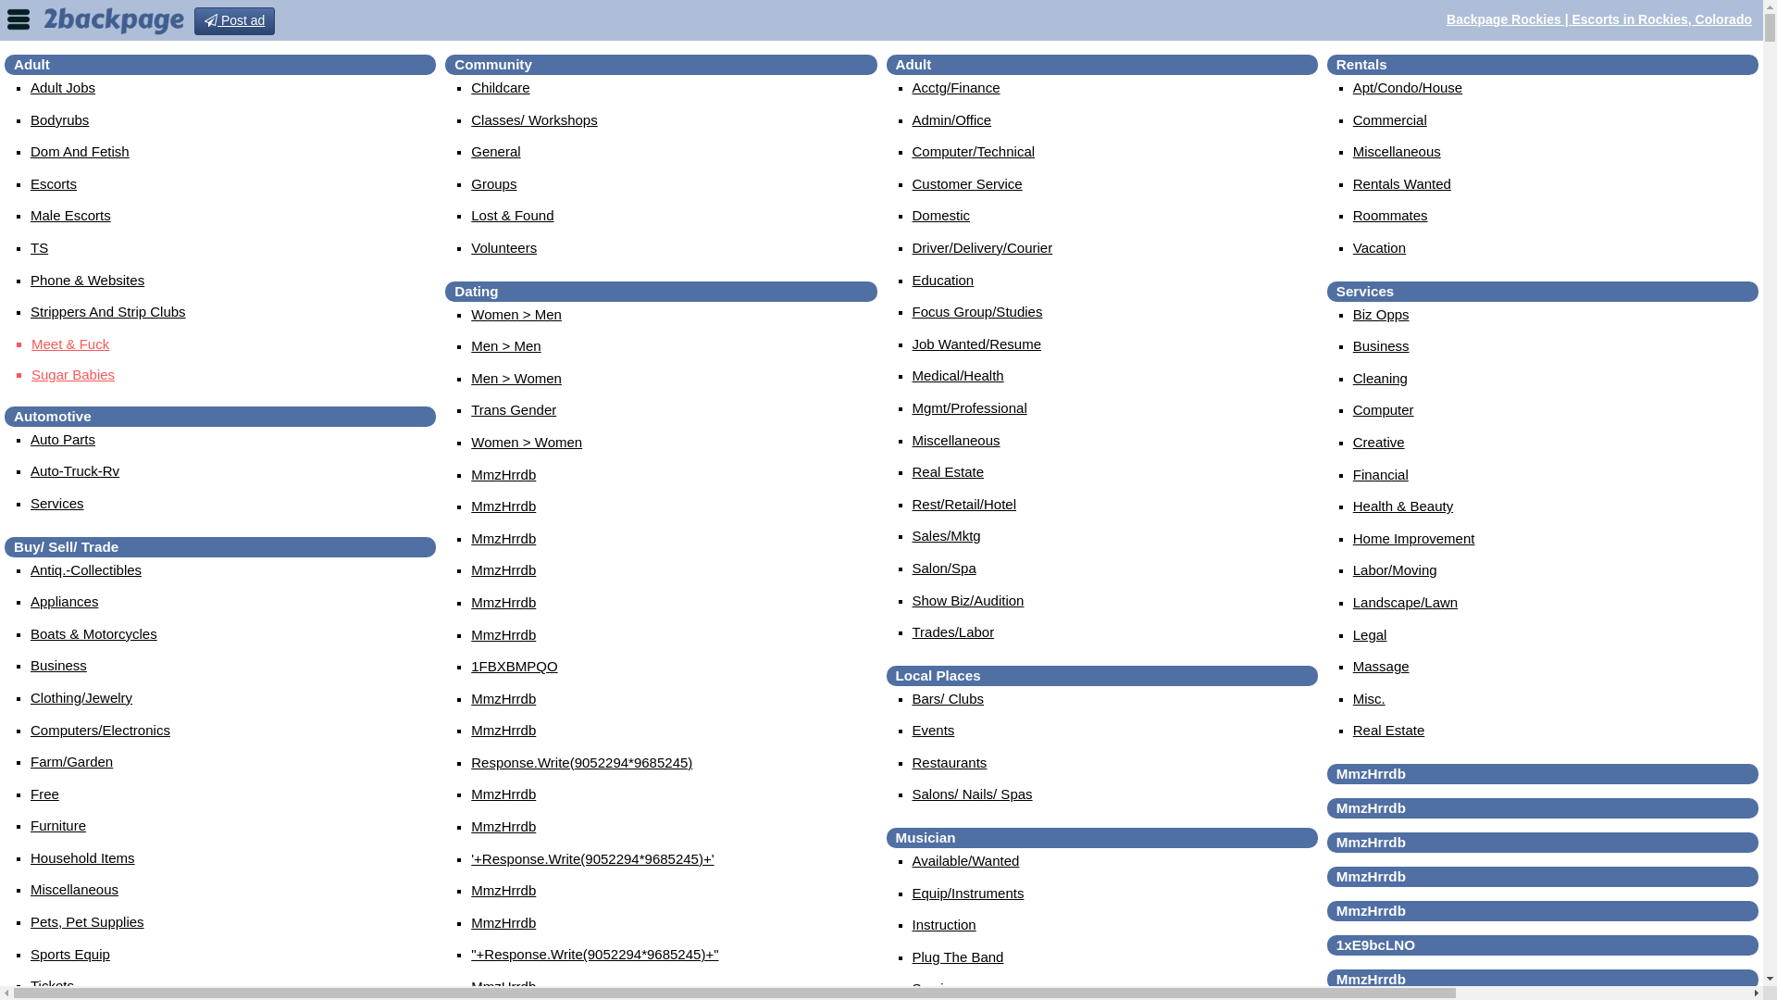 Image resolution: width=1777 pixels, height=1000 pixels. Describe the element at coordinates (1389, 730) in the screenshot. I see `Real Estate` at that location.